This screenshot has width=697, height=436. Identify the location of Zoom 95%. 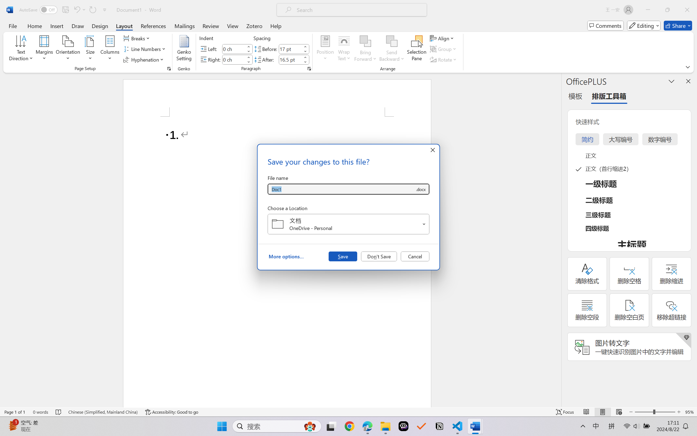
(690, 412).